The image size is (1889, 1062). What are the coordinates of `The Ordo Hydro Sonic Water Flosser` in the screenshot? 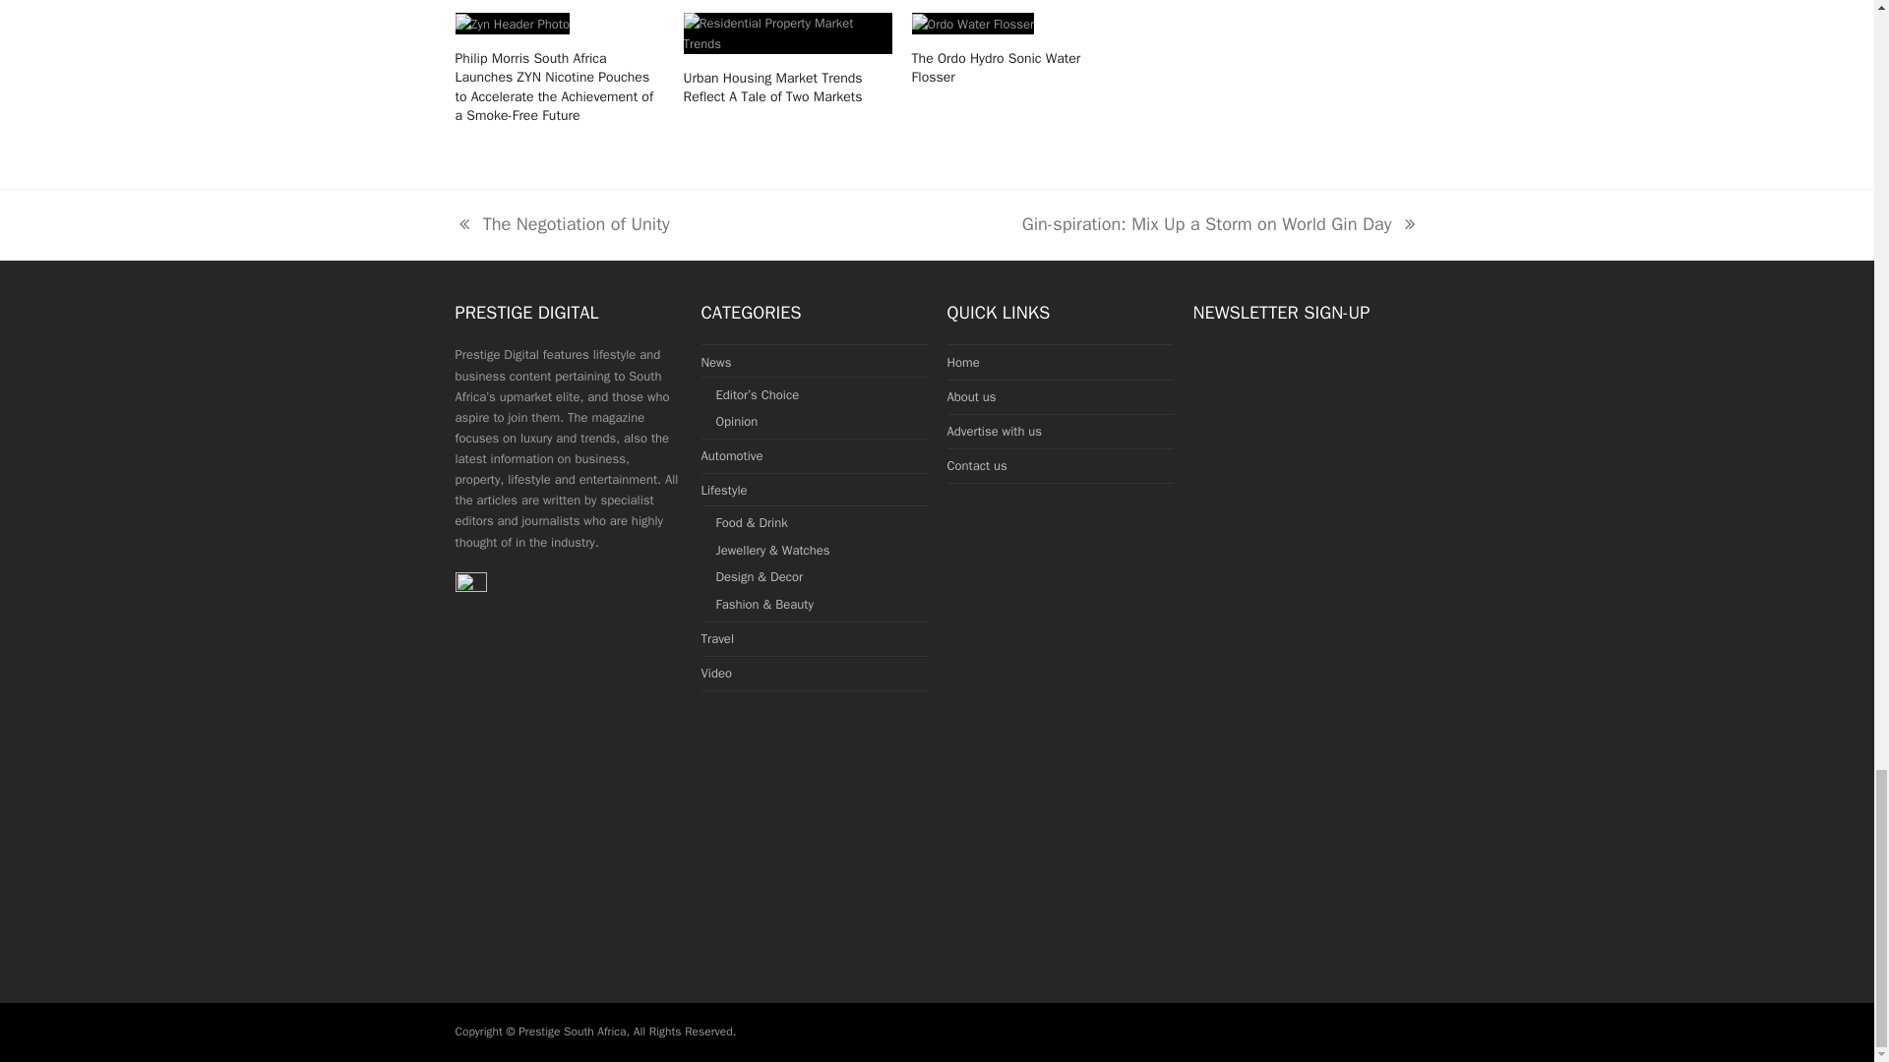 It's located at (561, 224).